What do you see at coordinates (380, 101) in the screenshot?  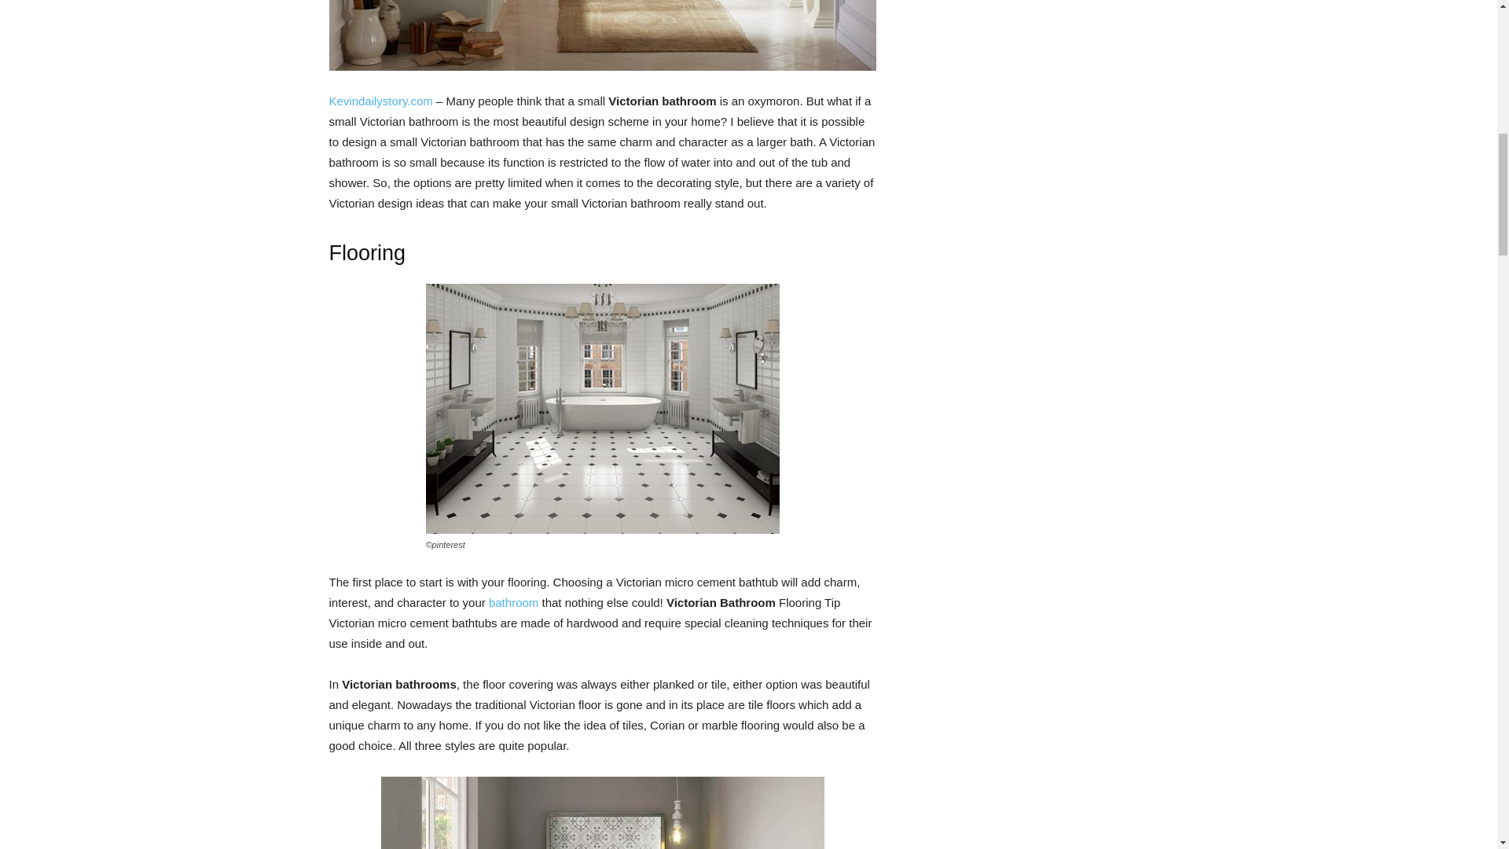 I see `Kevindailystory.com` at bounding box center [380, 101].